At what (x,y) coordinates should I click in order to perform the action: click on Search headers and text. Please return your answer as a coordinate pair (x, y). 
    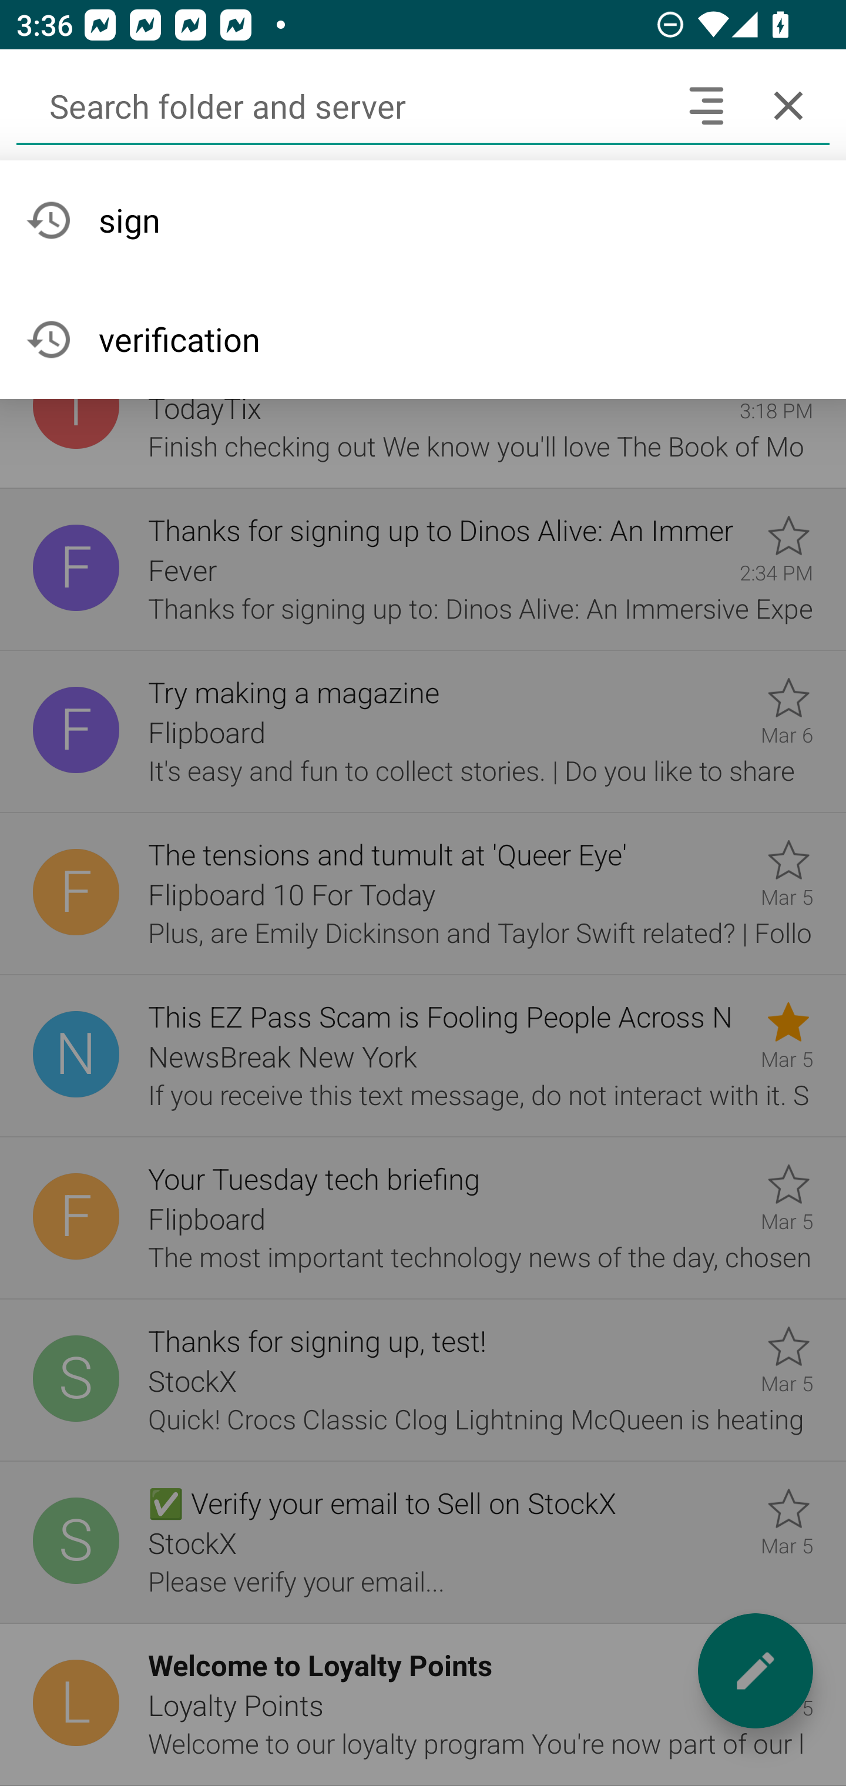
    Looking at the image, I should click on (706, 105).